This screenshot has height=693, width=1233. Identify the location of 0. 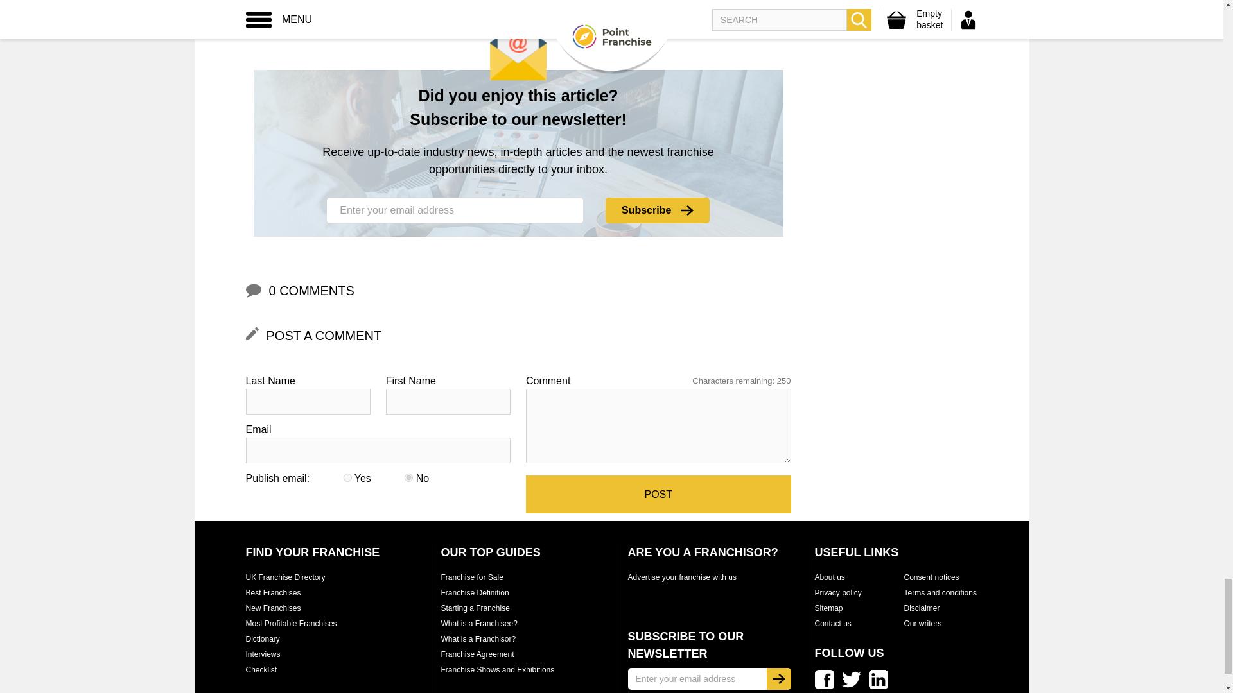
(408, 477).